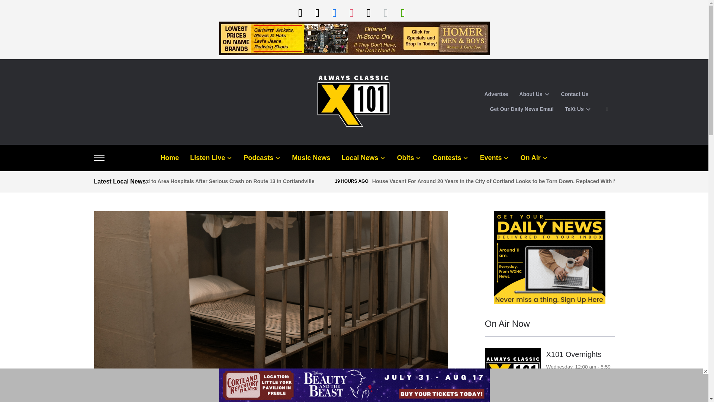  I want to click on apple, so click(385, 12).